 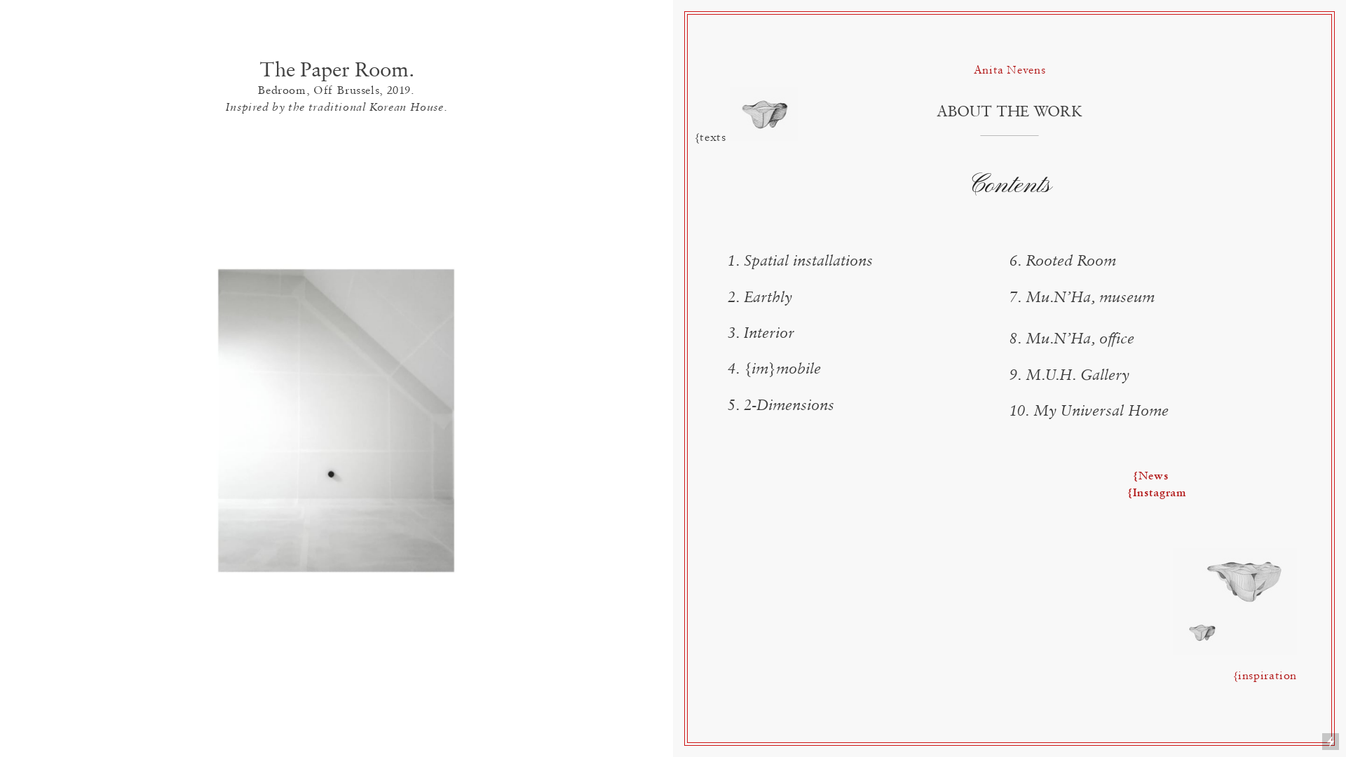 I want to click on 6. Rooted Room, so click(x=1063, y=261).